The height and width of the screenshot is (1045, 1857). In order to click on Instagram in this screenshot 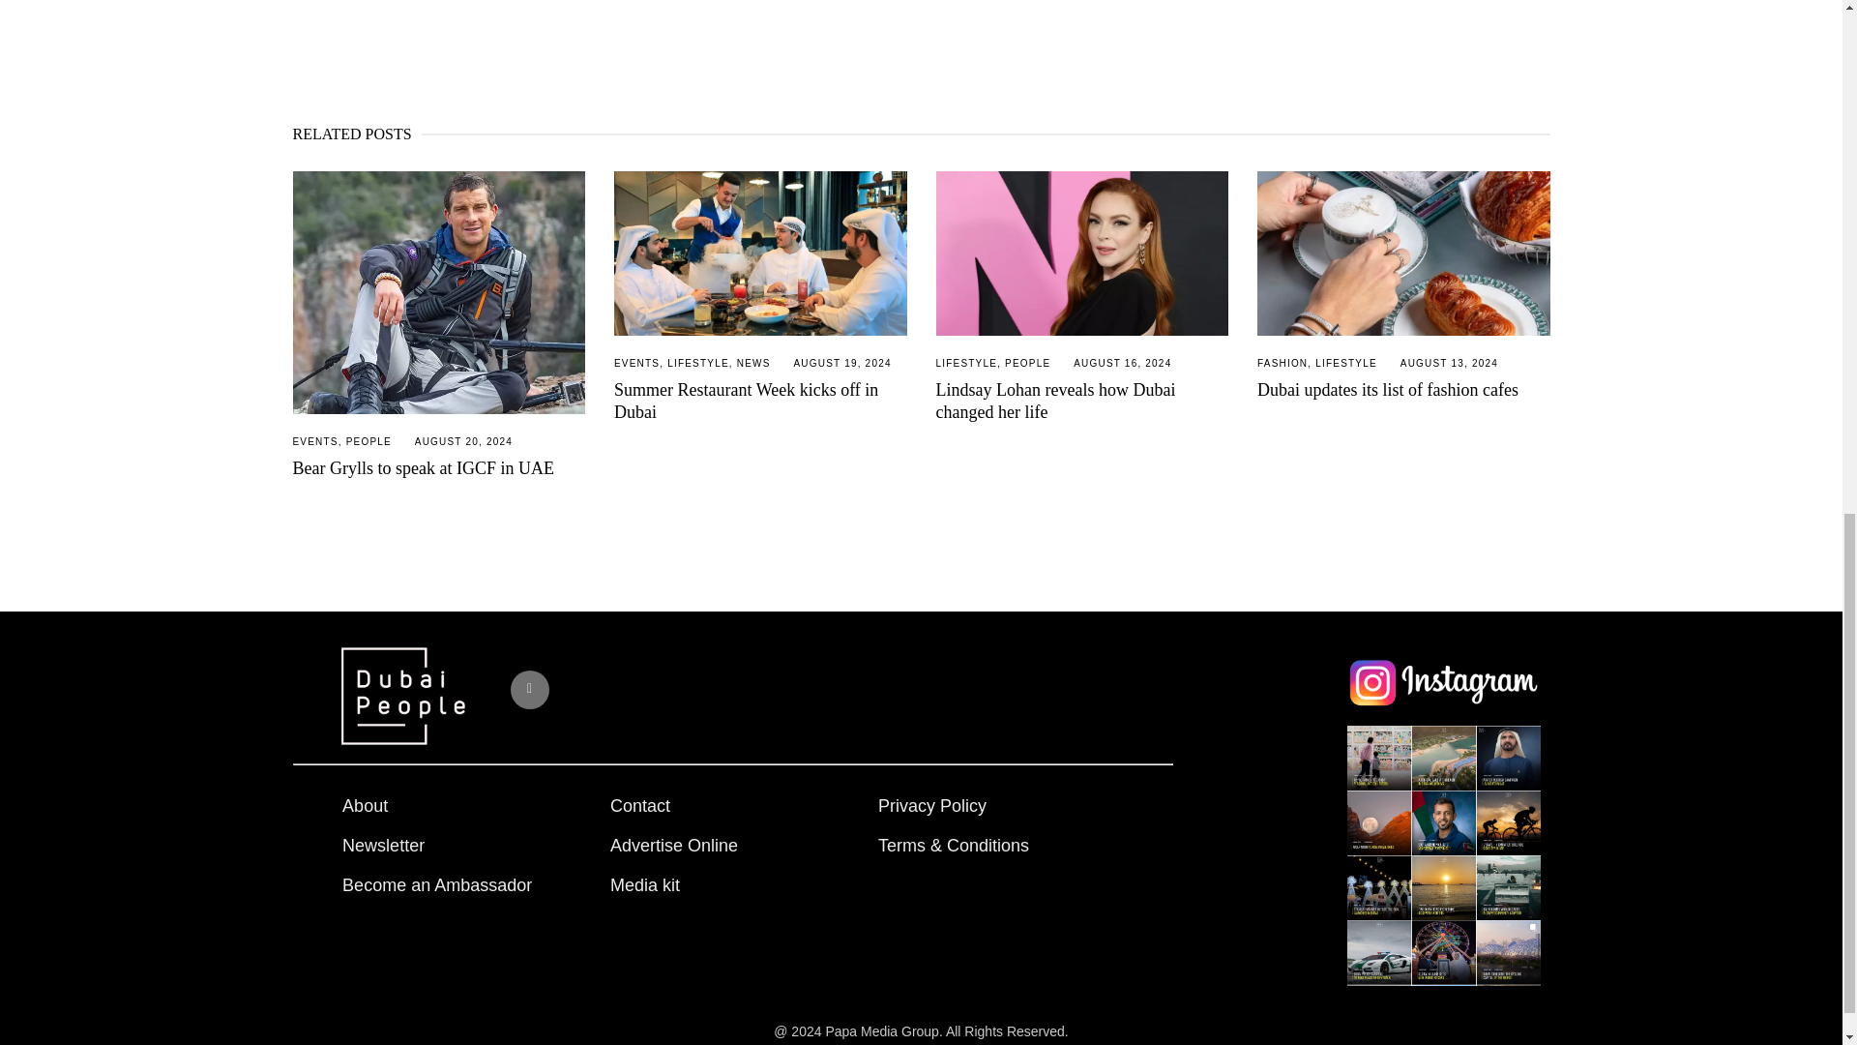, I will do `click(530, 690)`.